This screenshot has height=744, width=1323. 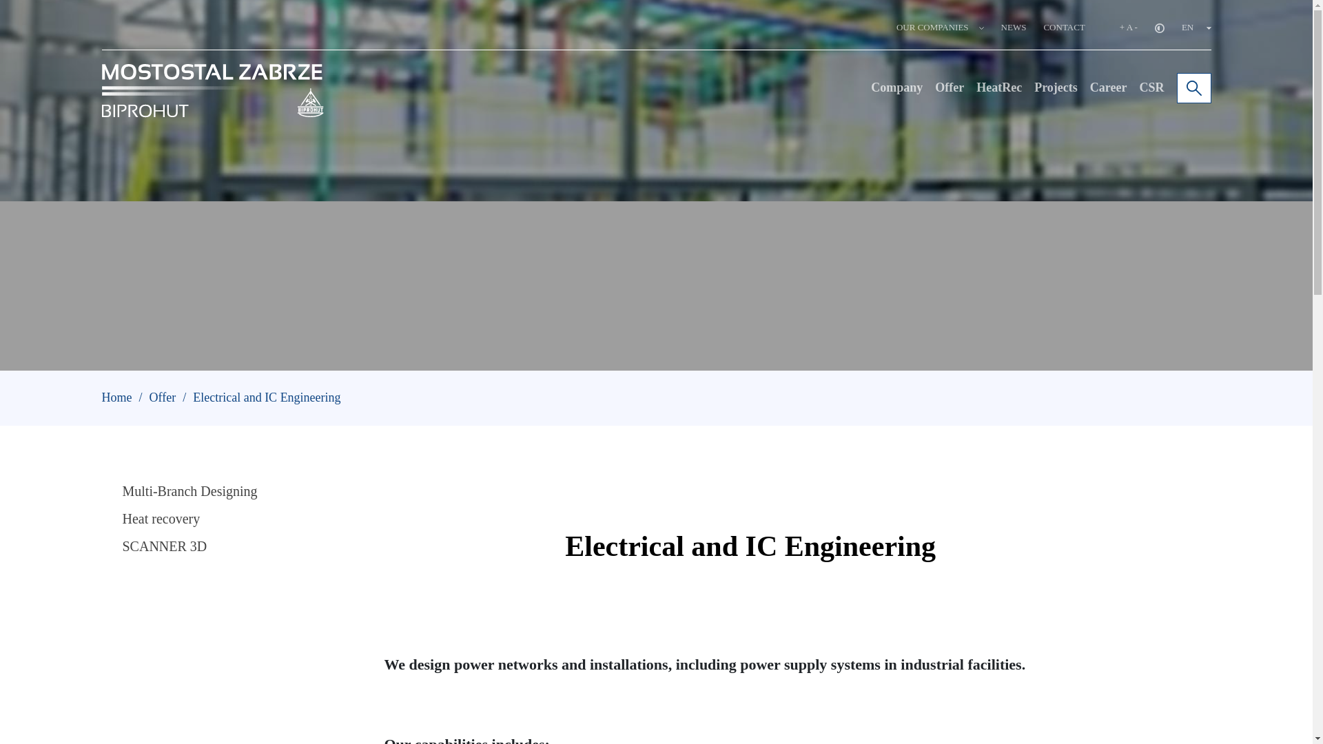 What do you see at coordinates (1056, 87) in the screenshot?
I see `Projects` at bounding box center [1056, 87].